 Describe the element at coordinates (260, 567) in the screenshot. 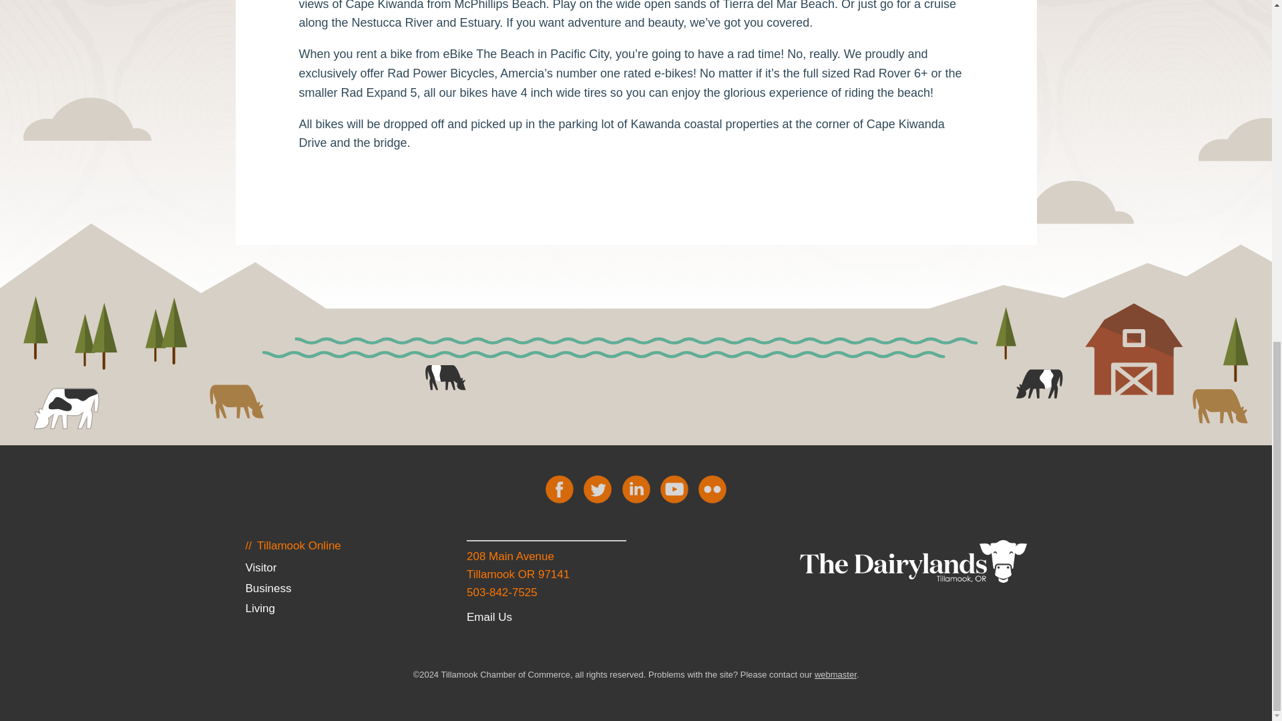

I see `Visitor` at that location.